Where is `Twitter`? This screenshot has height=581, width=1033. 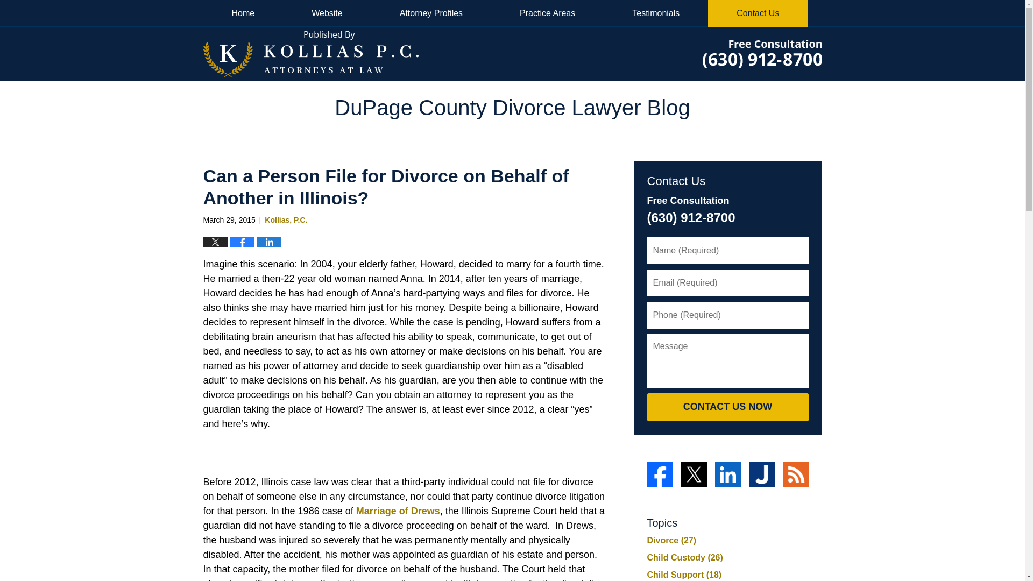 Twitter is located at coordinates (694, 474).